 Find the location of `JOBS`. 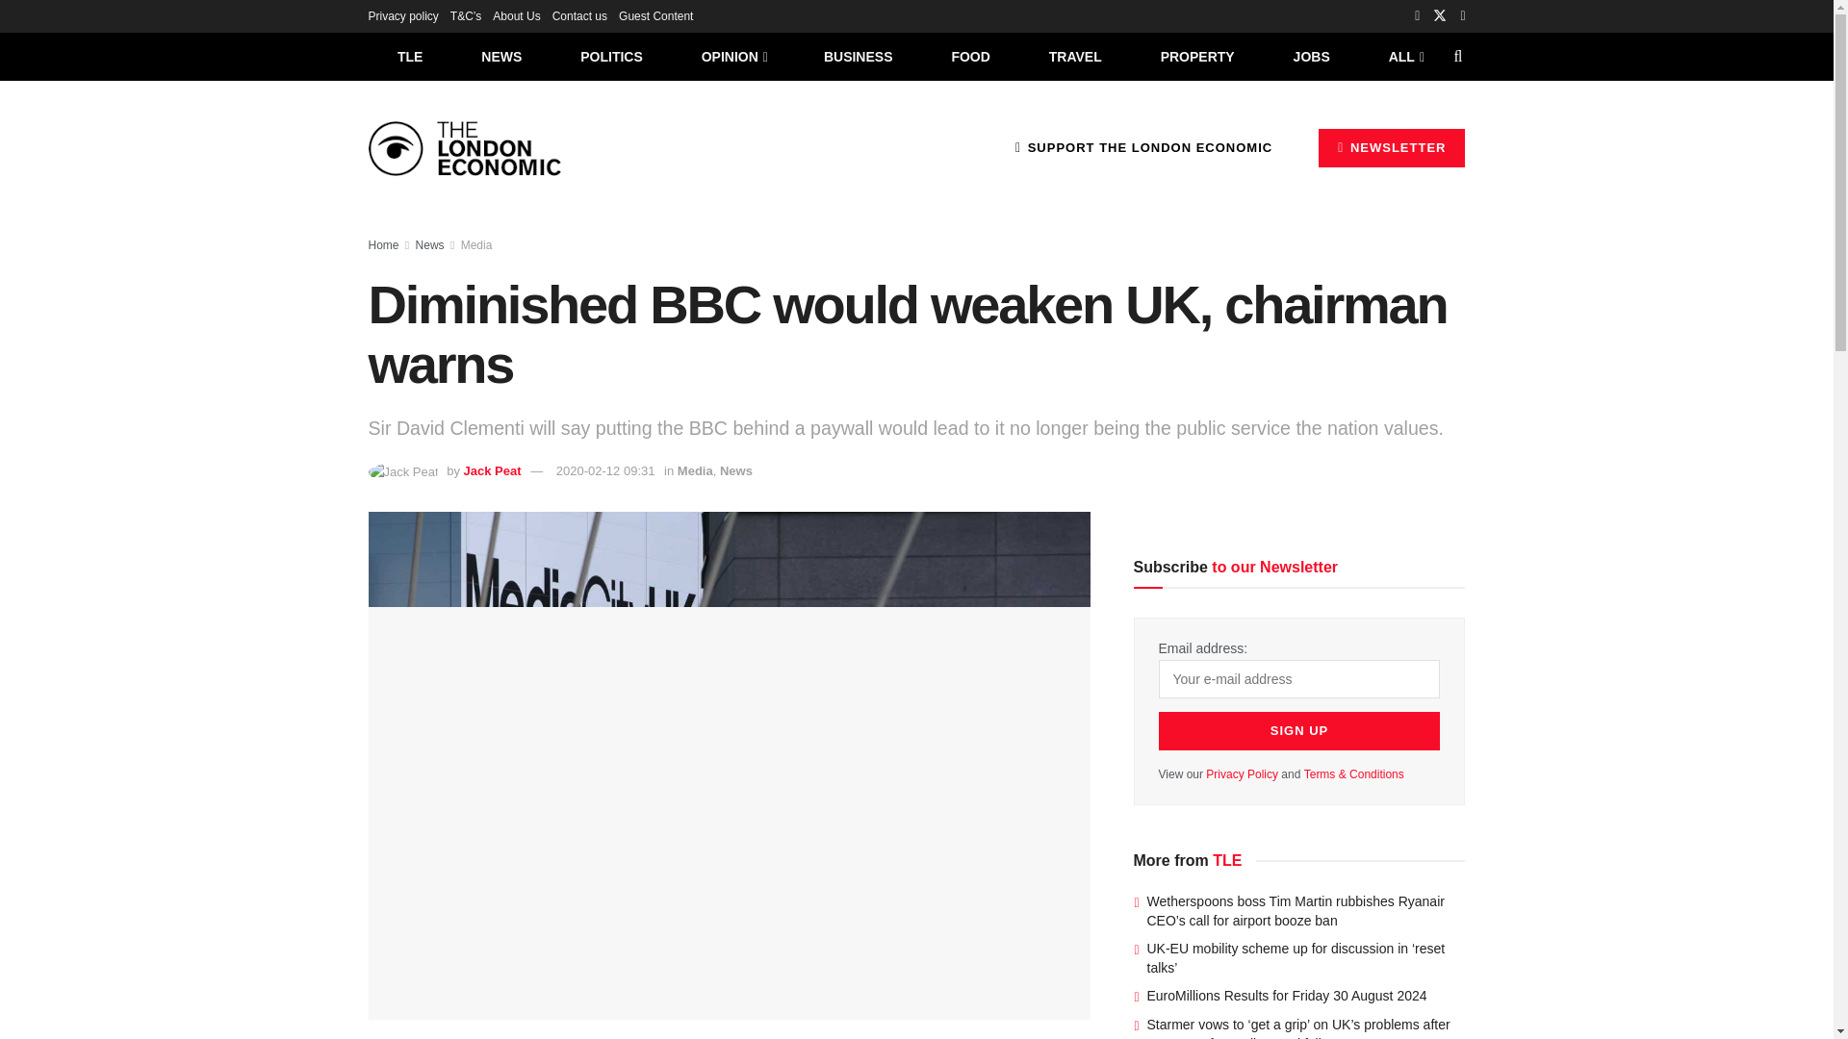

JOBS is located at coordinates (1311, 56).